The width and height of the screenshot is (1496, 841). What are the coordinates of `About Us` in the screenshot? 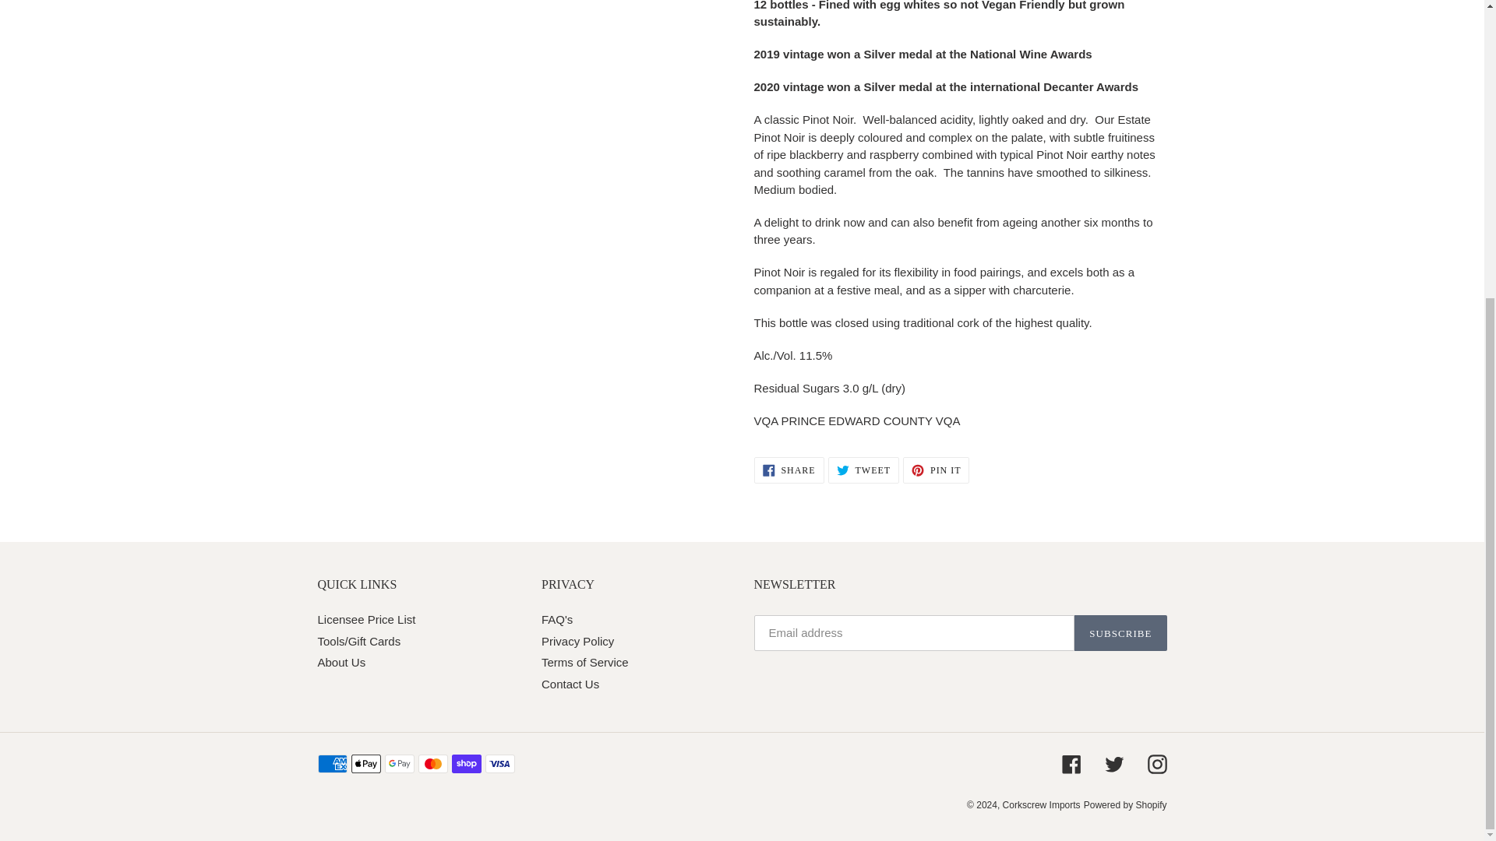 It's located at (341, 662).